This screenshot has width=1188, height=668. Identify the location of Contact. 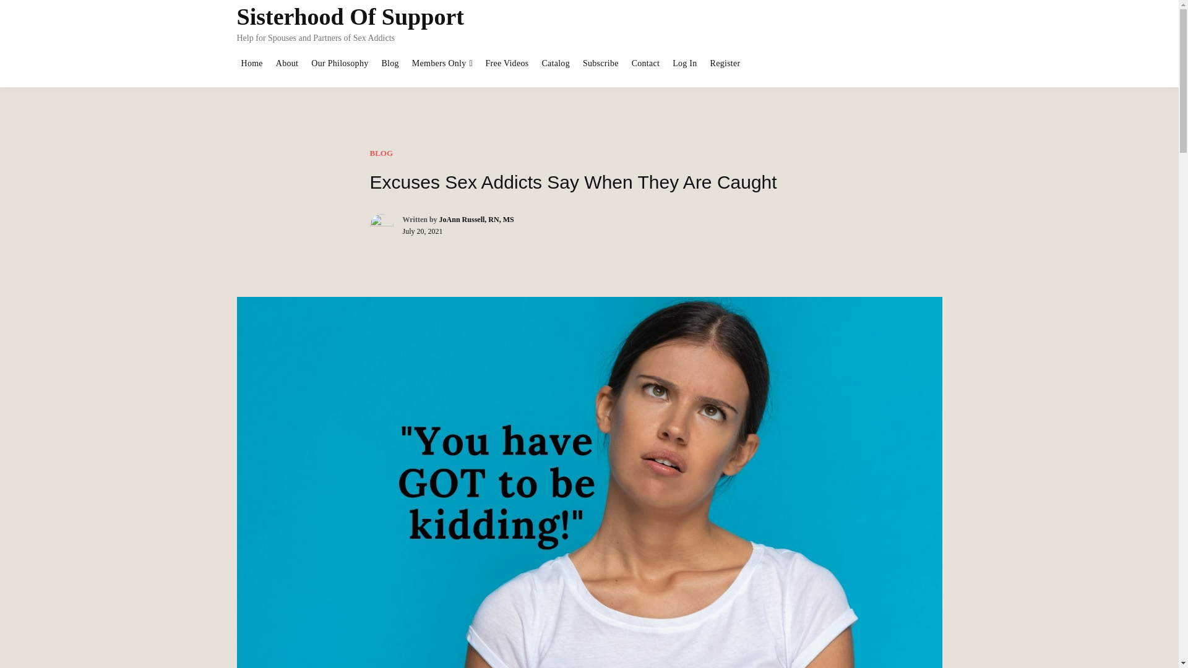
(645, 64).